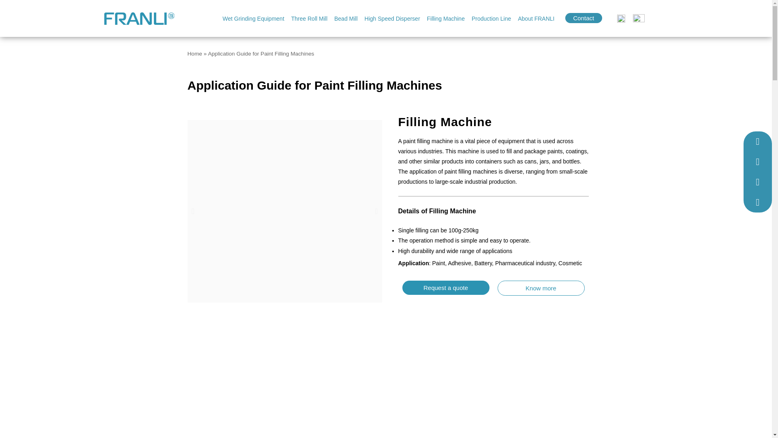 This screenshot has height=438, width=778. What do you see at coordinates (536, 19) in the screenshot?
I see `About FRANLI` at bounding box center [536, 19].